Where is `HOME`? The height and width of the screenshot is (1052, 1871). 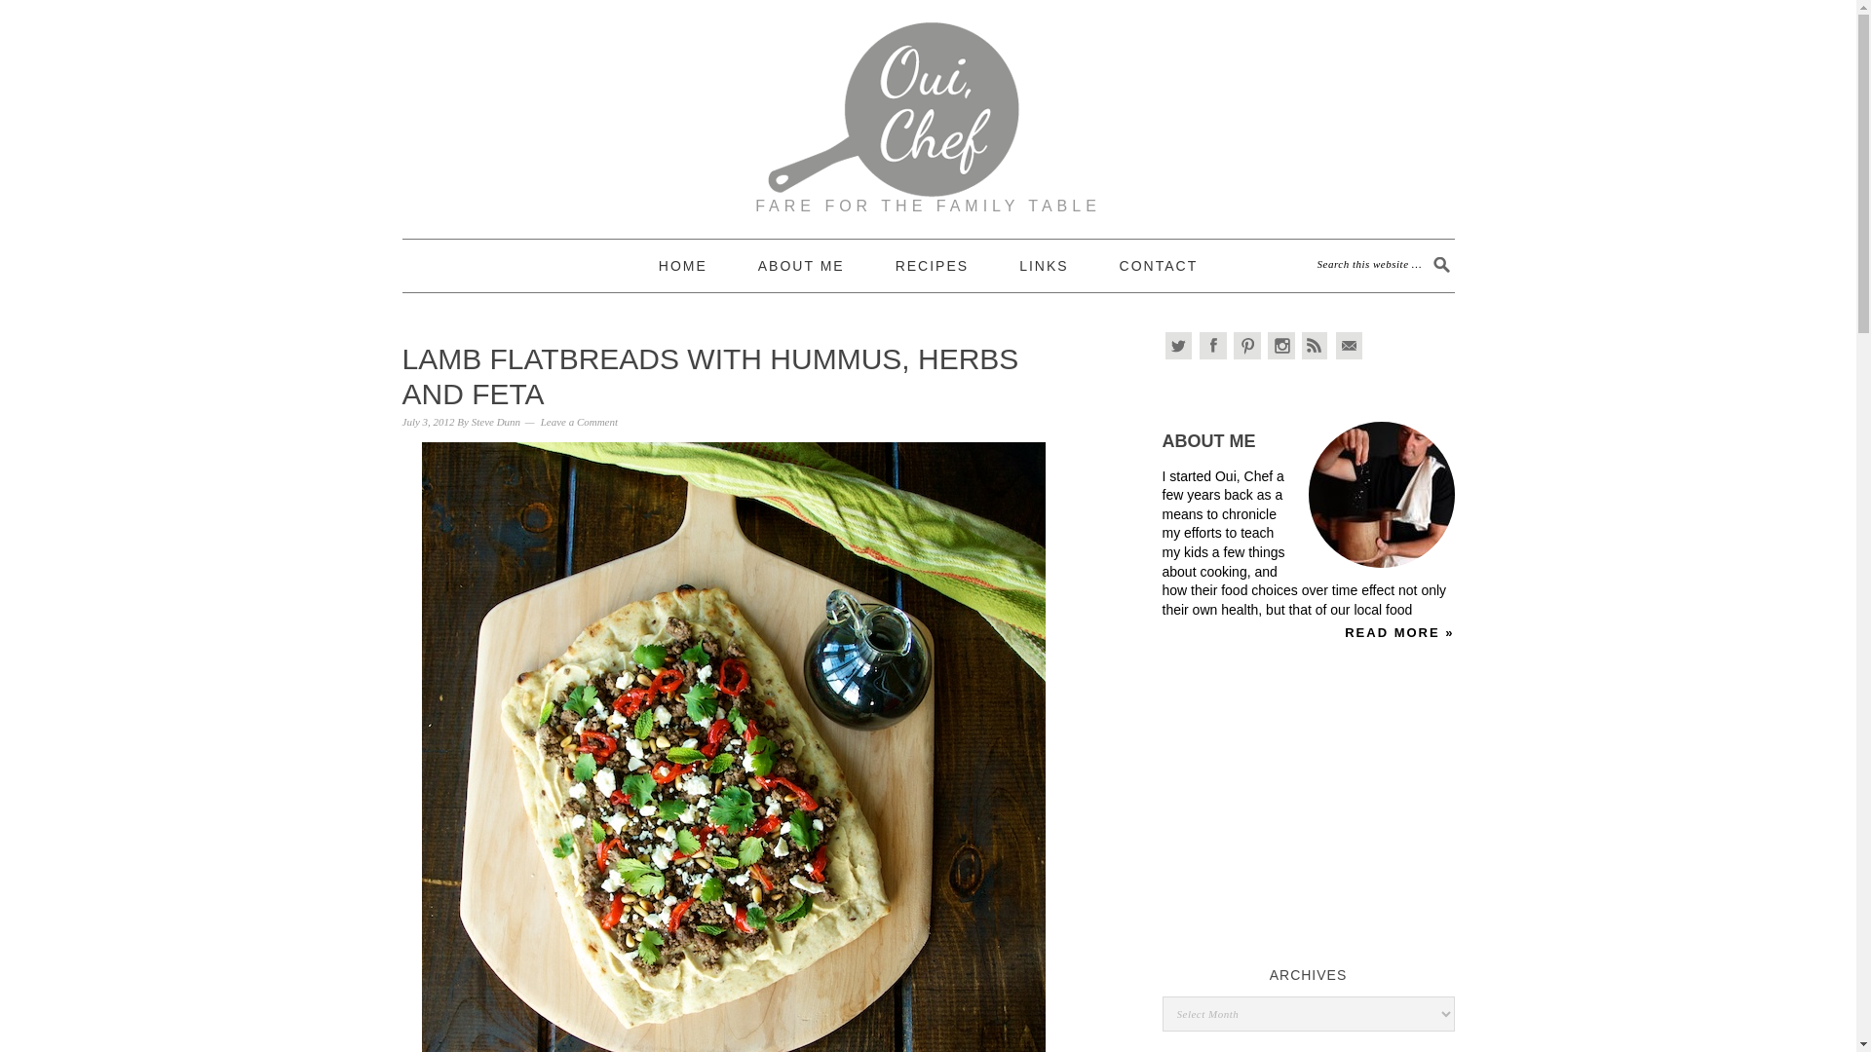 HOME is located at coordinates (682, 266).